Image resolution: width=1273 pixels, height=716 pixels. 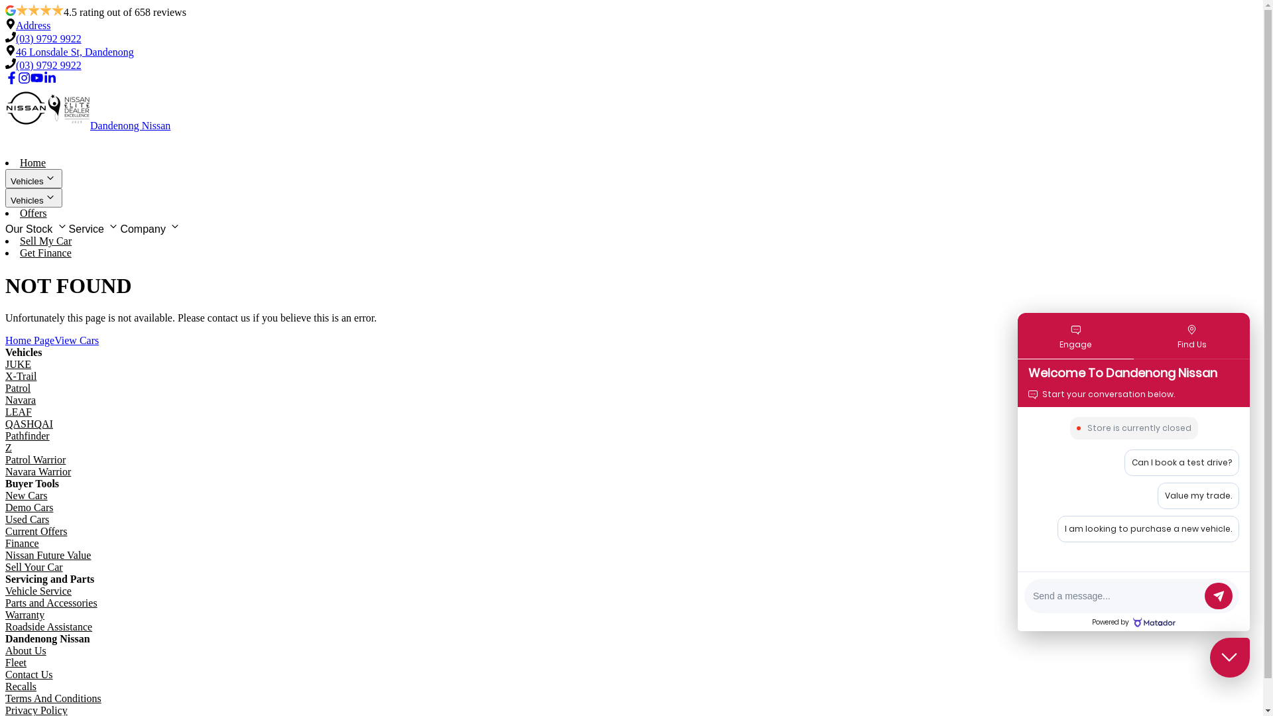 I want to click on LEAF, so click(x=19, y=412).